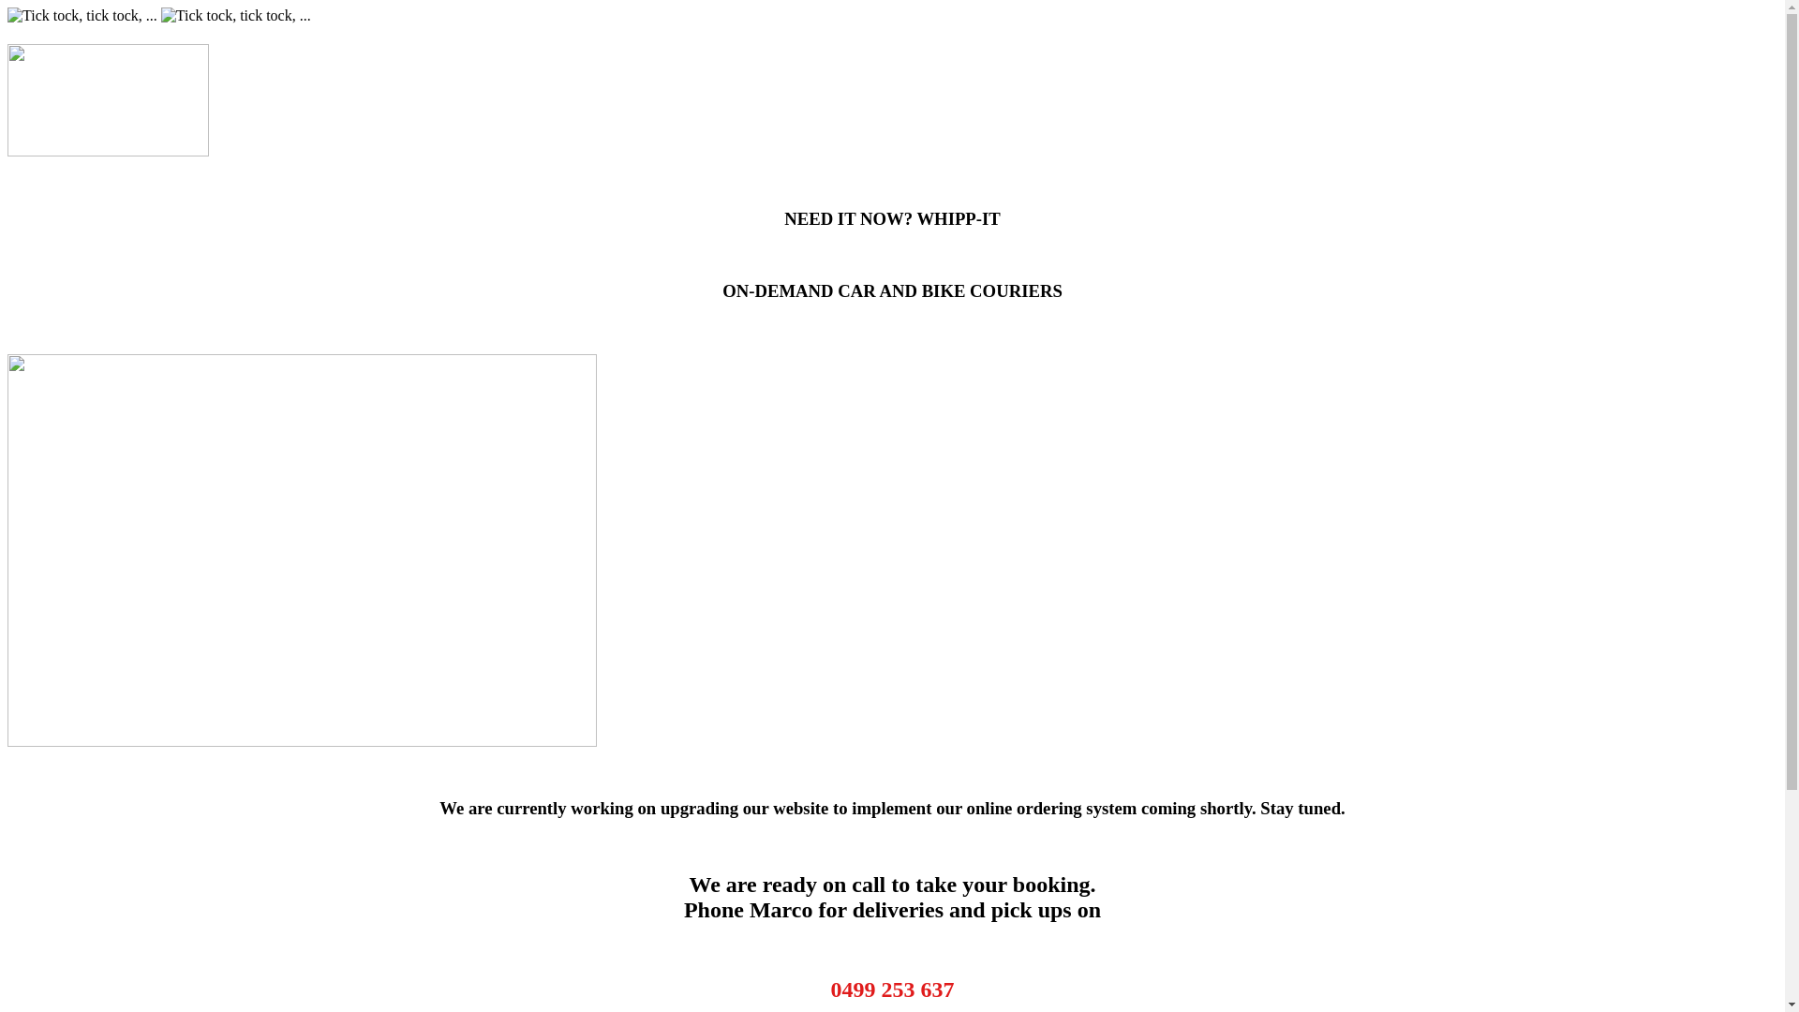 The height and width of the screenshot is (1012, 1799). I want to click on Tick tock, tick tock, ..., so click(236, 16).